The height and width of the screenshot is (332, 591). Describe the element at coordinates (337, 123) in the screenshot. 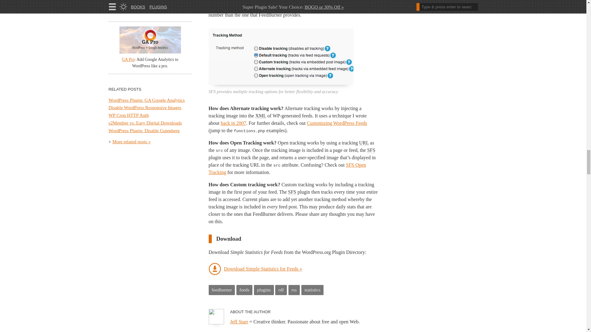

I see `Customizing WordPress Feeds` at that location.